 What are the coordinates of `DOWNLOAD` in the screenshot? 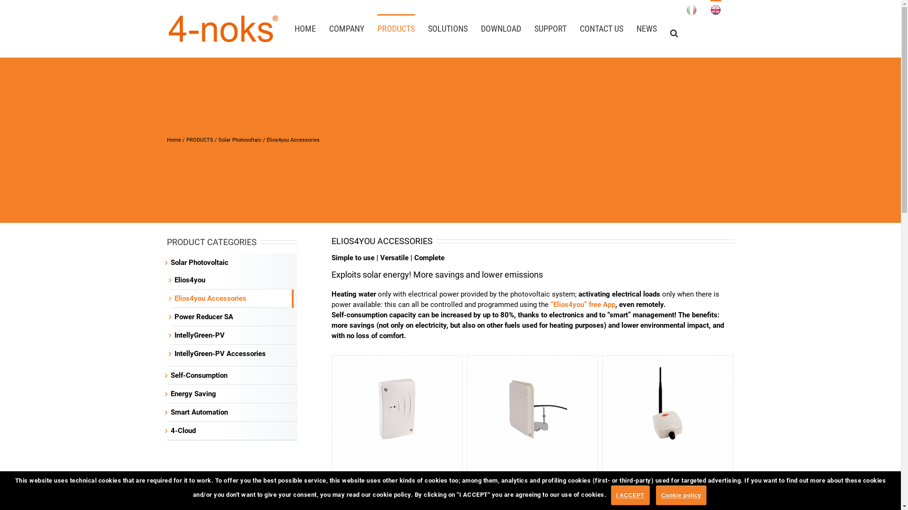 It's located at (500, 28).